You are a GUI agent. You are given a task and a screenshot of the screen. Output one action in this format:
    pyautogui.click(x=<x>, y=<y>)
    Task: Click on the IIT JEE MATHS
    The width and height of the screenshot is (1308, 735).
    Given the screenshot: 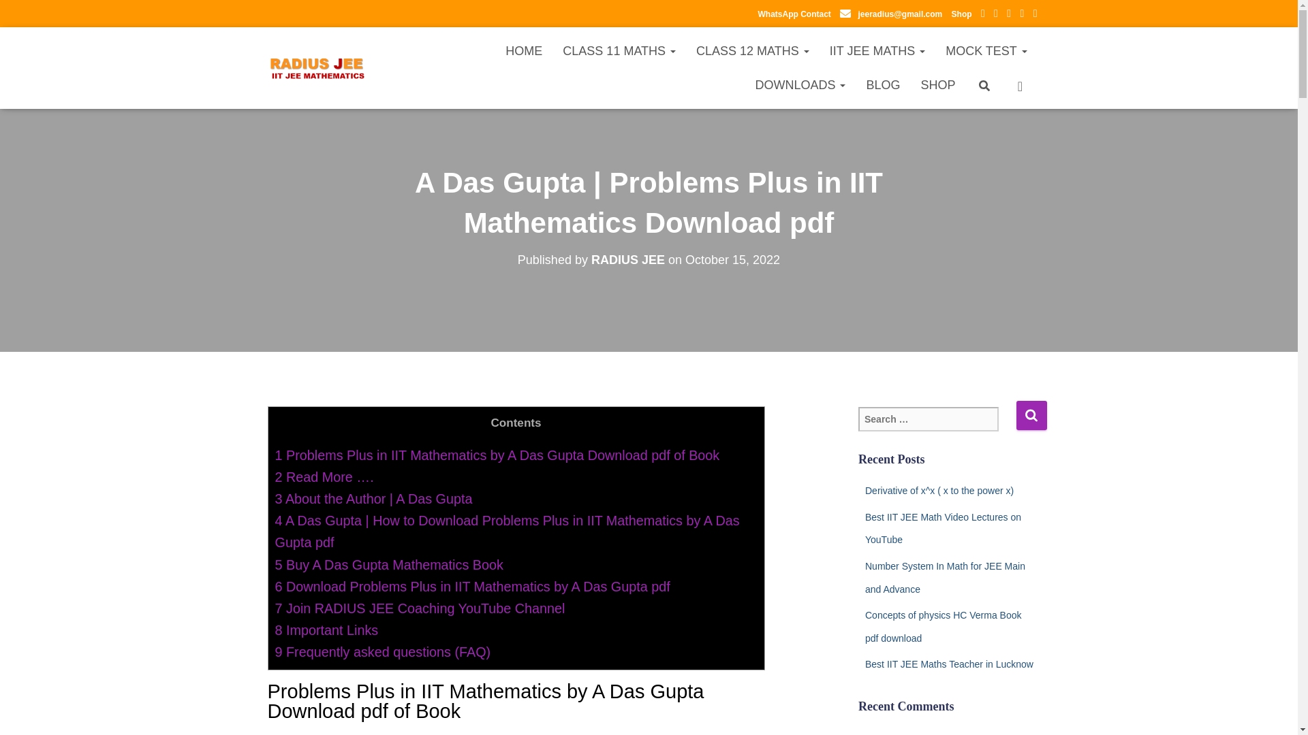 What is the action you would take?
    pyautogui.click(x=877, y=50)
    